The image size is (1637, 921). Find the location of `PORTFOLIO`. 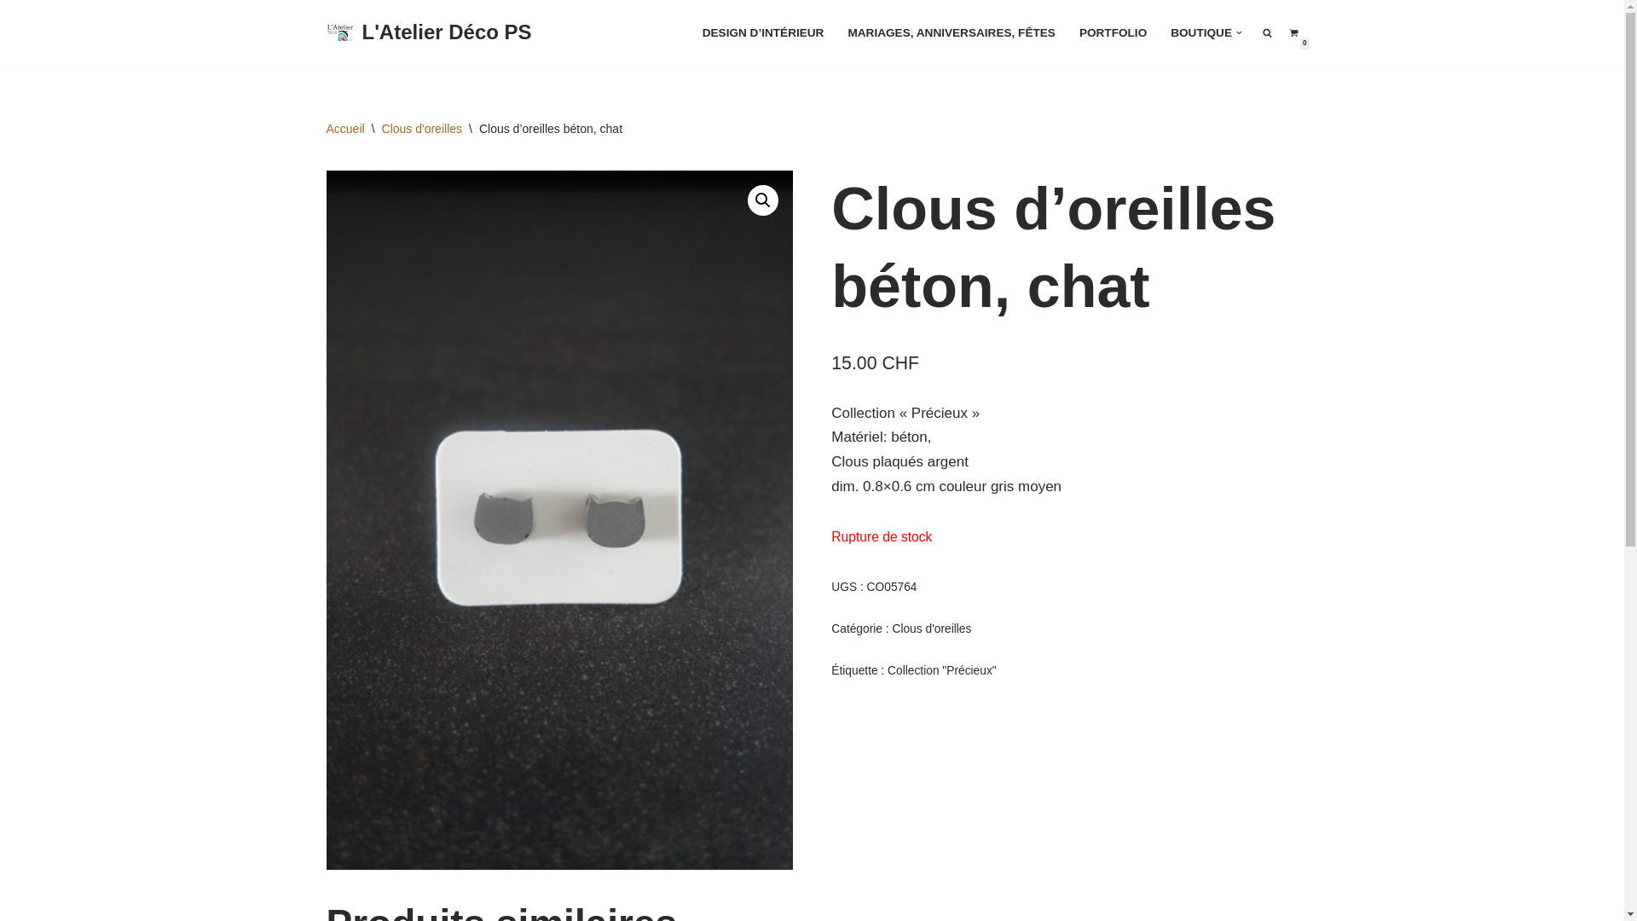

PORTFOLIO is located at coordinates (1114, 32).